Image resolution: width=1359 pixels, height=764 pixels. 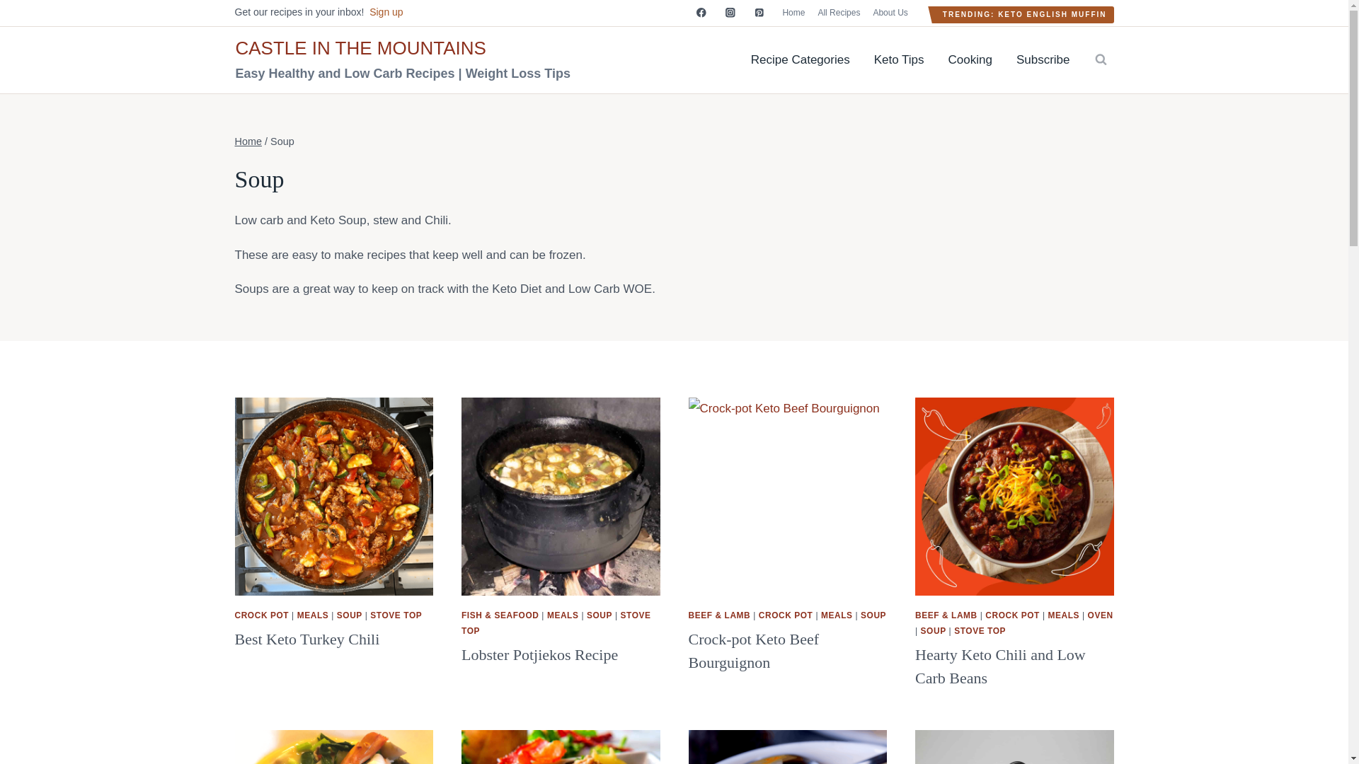 I want to click on About Us, so click(x=890, y=13).